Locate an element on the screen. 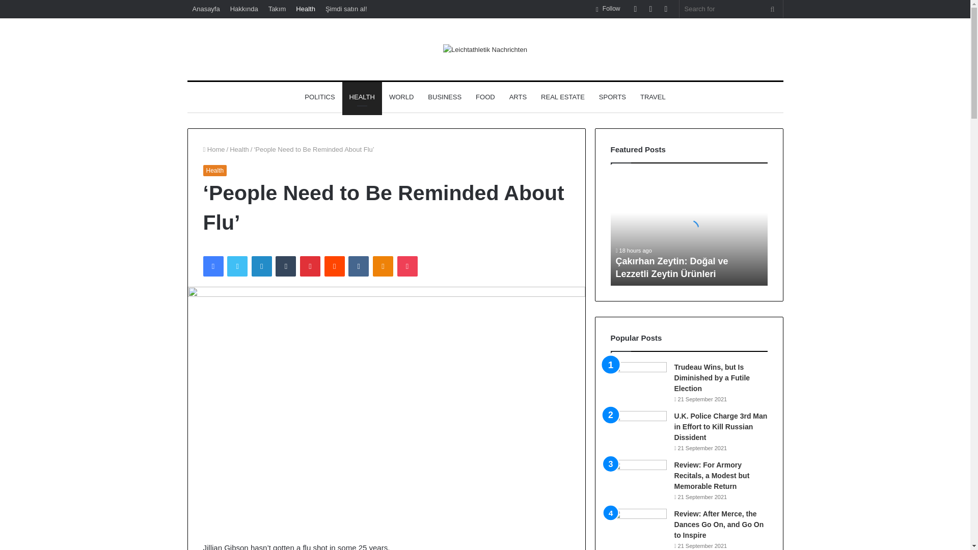 This screenshot has height=550, width=978. Health is located at coordinates (214, 170).